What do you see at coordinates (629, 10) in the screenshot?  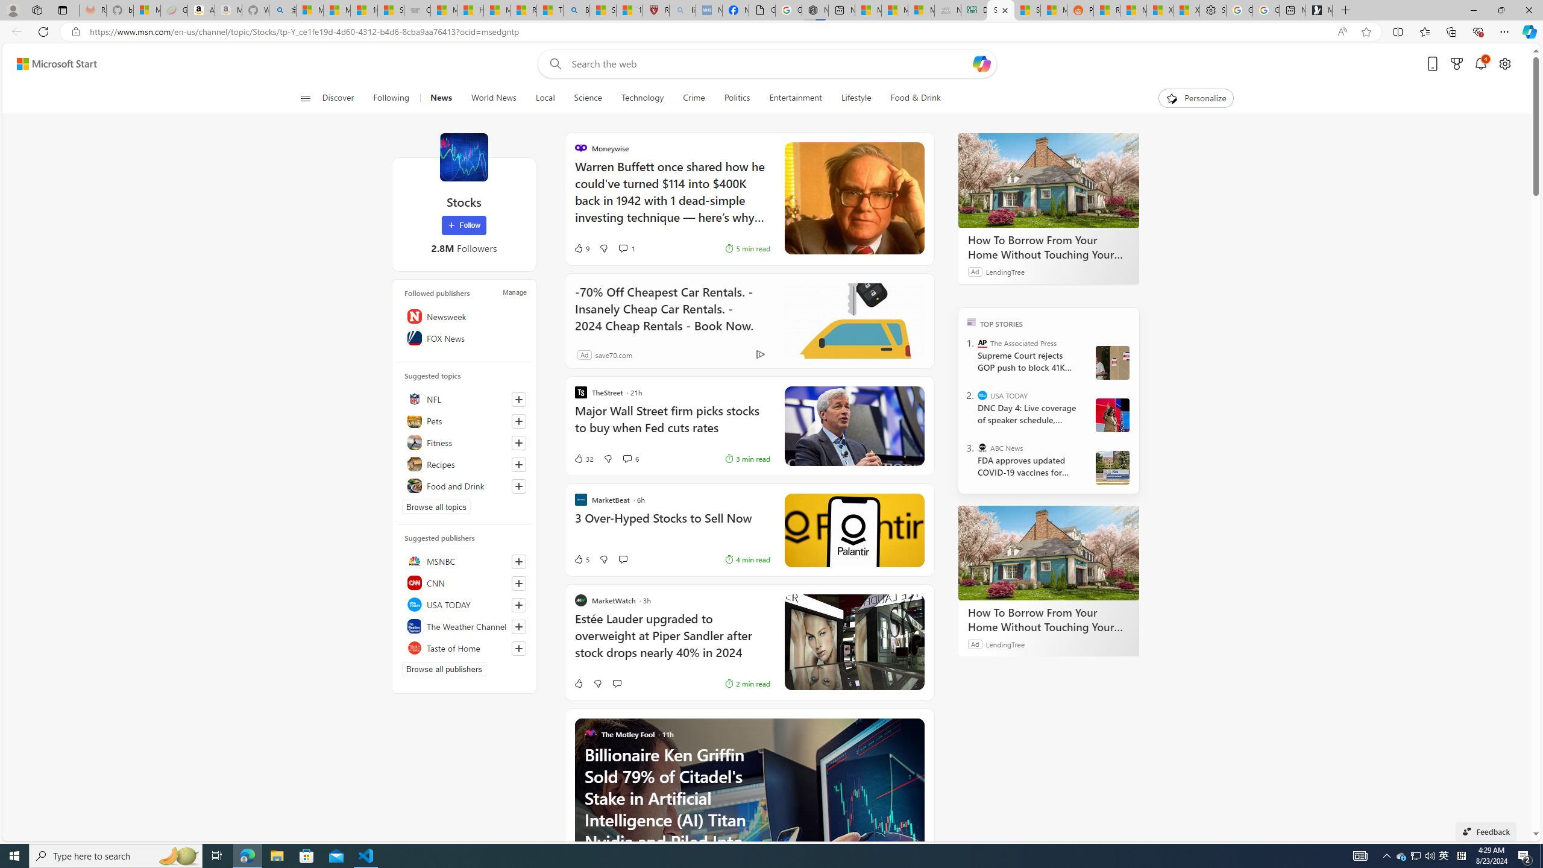 I see `12 Popular Science Lies that Must be Corrected` at bounding box center [629, 10].